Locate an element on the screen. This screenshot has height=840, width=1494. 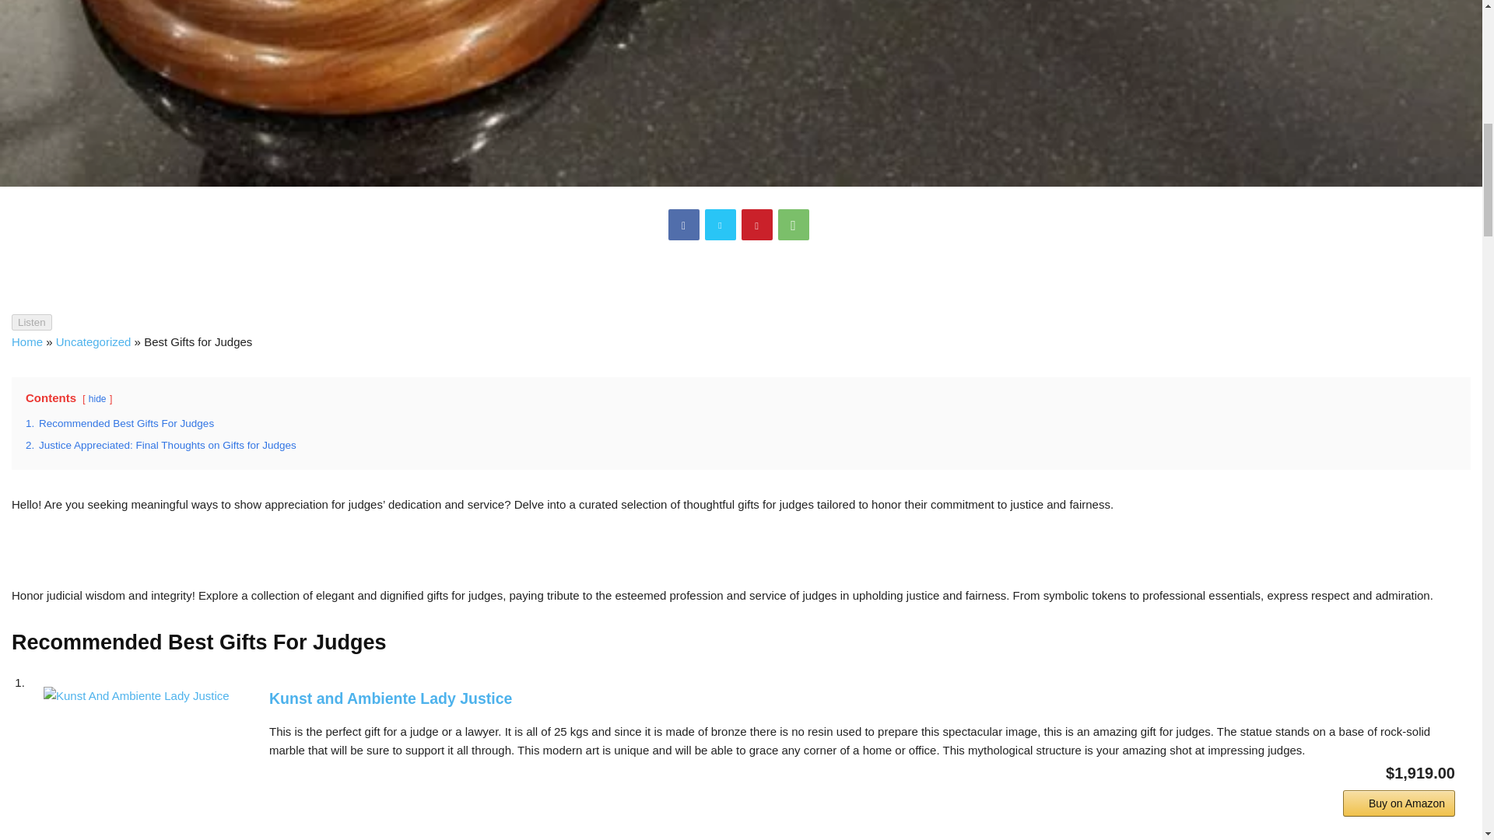
2. Justice Appreciated: Final Thoughts on Gifts for Judges is located at coordinates (160, 445).